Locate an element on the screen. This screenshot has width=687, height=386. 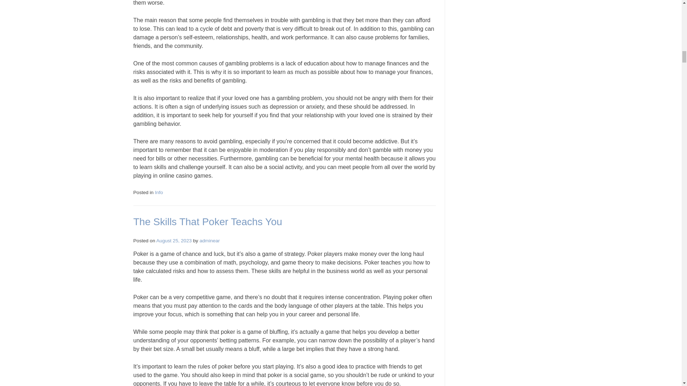
August 25, 2023 is located at coordinates (174, 241).